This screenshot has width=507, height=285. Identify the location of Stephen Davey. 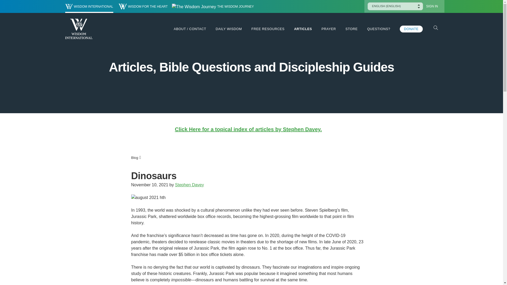
(189, 185).